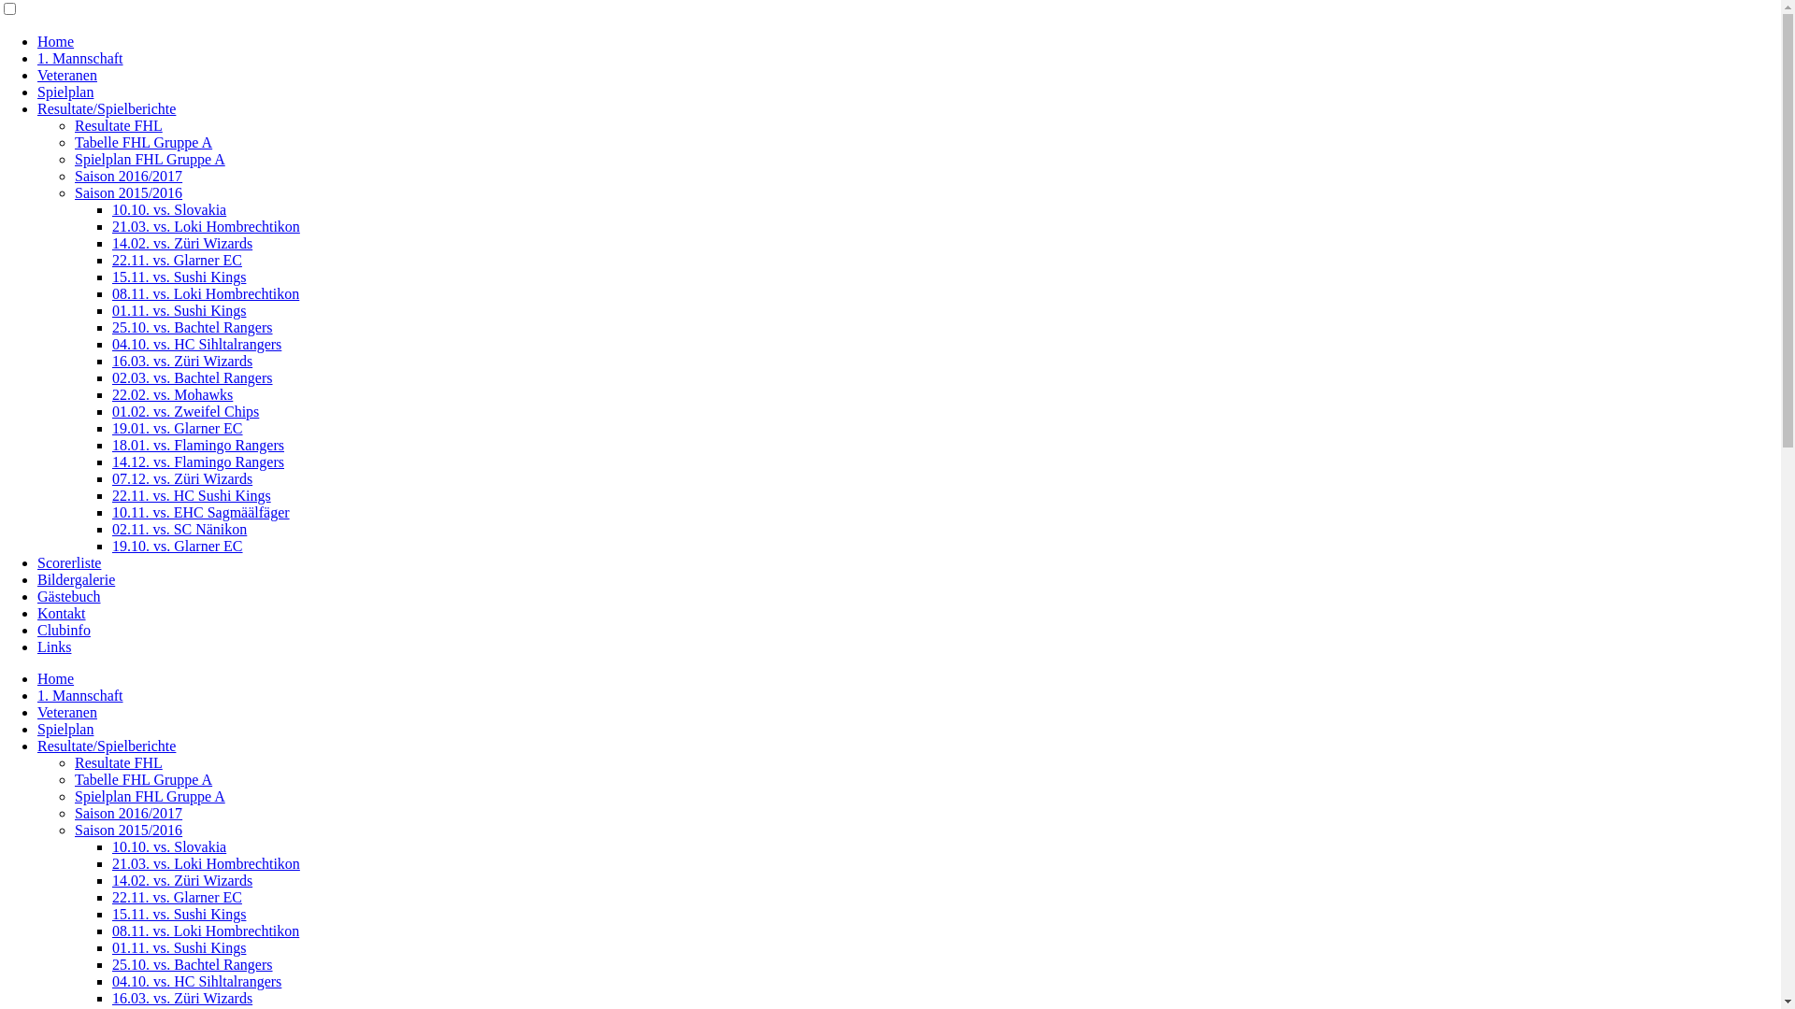 This screenshot has width=1795, height=1009. What do you see at coordinates (119, 762) in the screenshot?
I see `Resultate FHL` at bounding box center [119, 762].